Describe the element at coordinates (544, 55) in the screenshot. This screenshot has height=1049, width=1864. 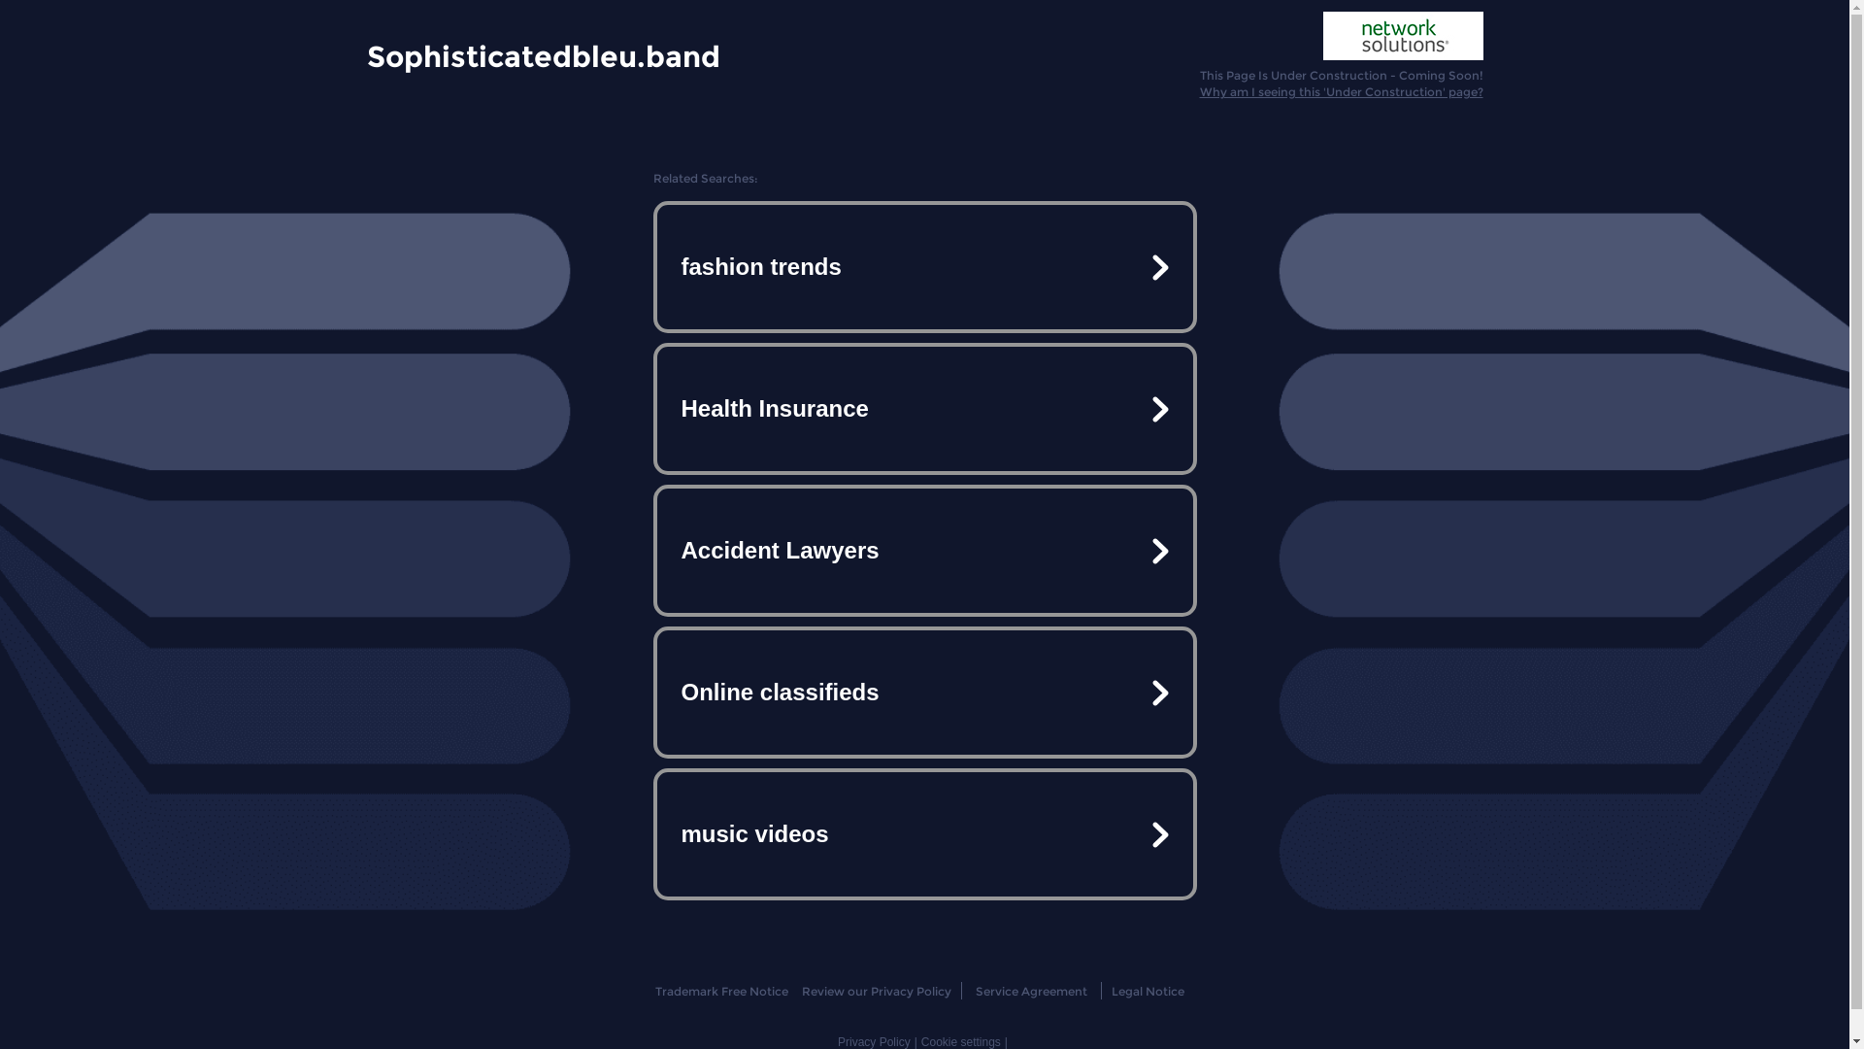
I see `Sophisticatedbleu.band` at that location.